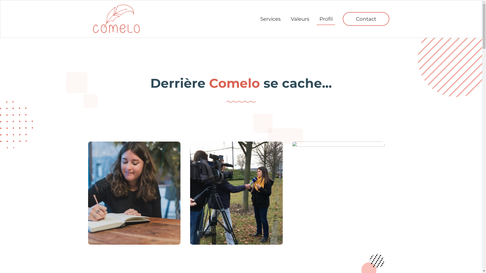  Describe the element at coordinates (366, 19) in the screenshot. I see `Contact` at that location.